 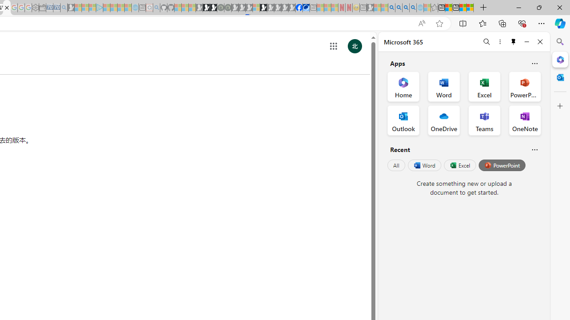 What do you see at coordinates (391, 8) in the screenshot?
I see `Bing AI - Search` at bounding box center [391, 8].